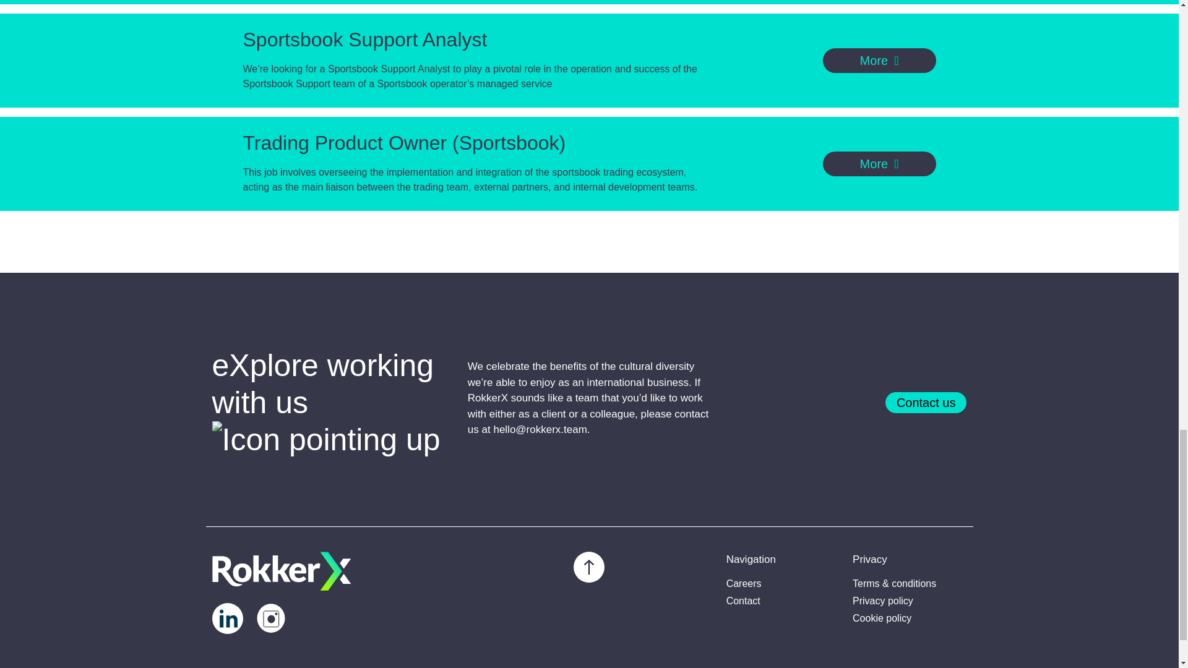 This screenshot has width=1188, height=668. Describe the element at coordinates (926, 402) in the screenshot. I see `Contact us` at that location.